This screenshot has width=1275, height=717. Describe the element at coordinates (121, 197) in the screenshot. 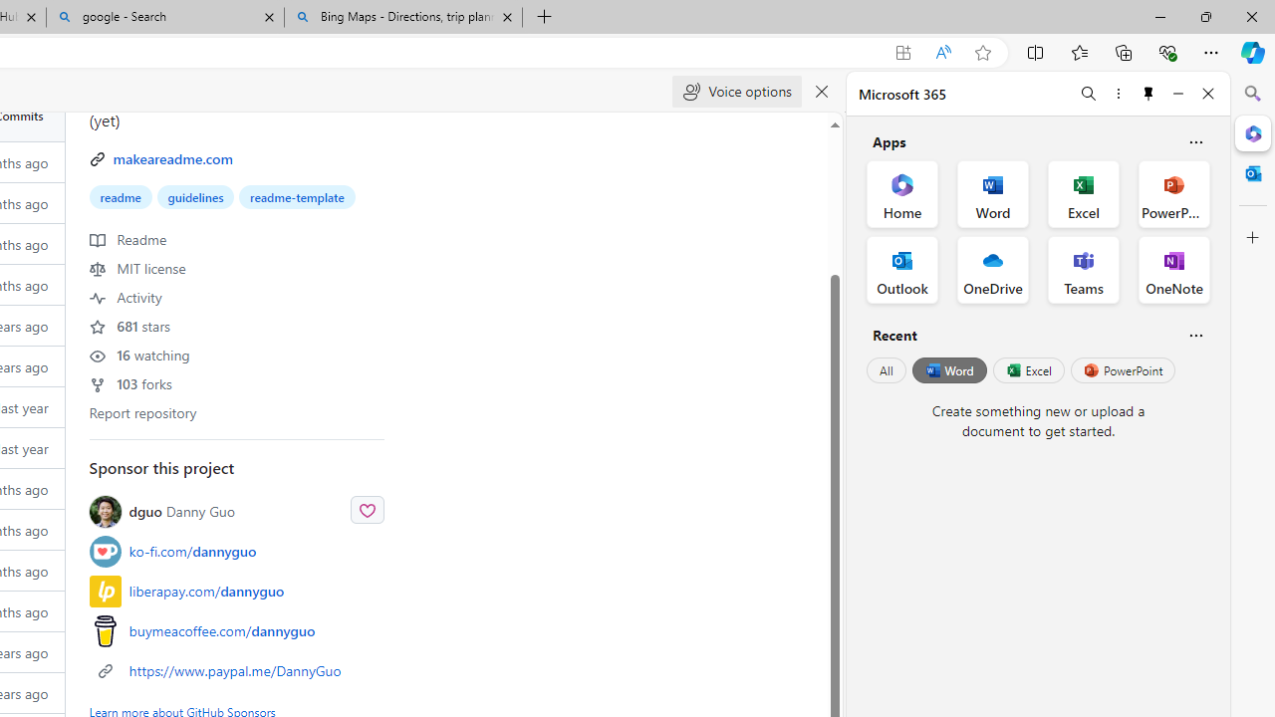

I see `readme` at that location.